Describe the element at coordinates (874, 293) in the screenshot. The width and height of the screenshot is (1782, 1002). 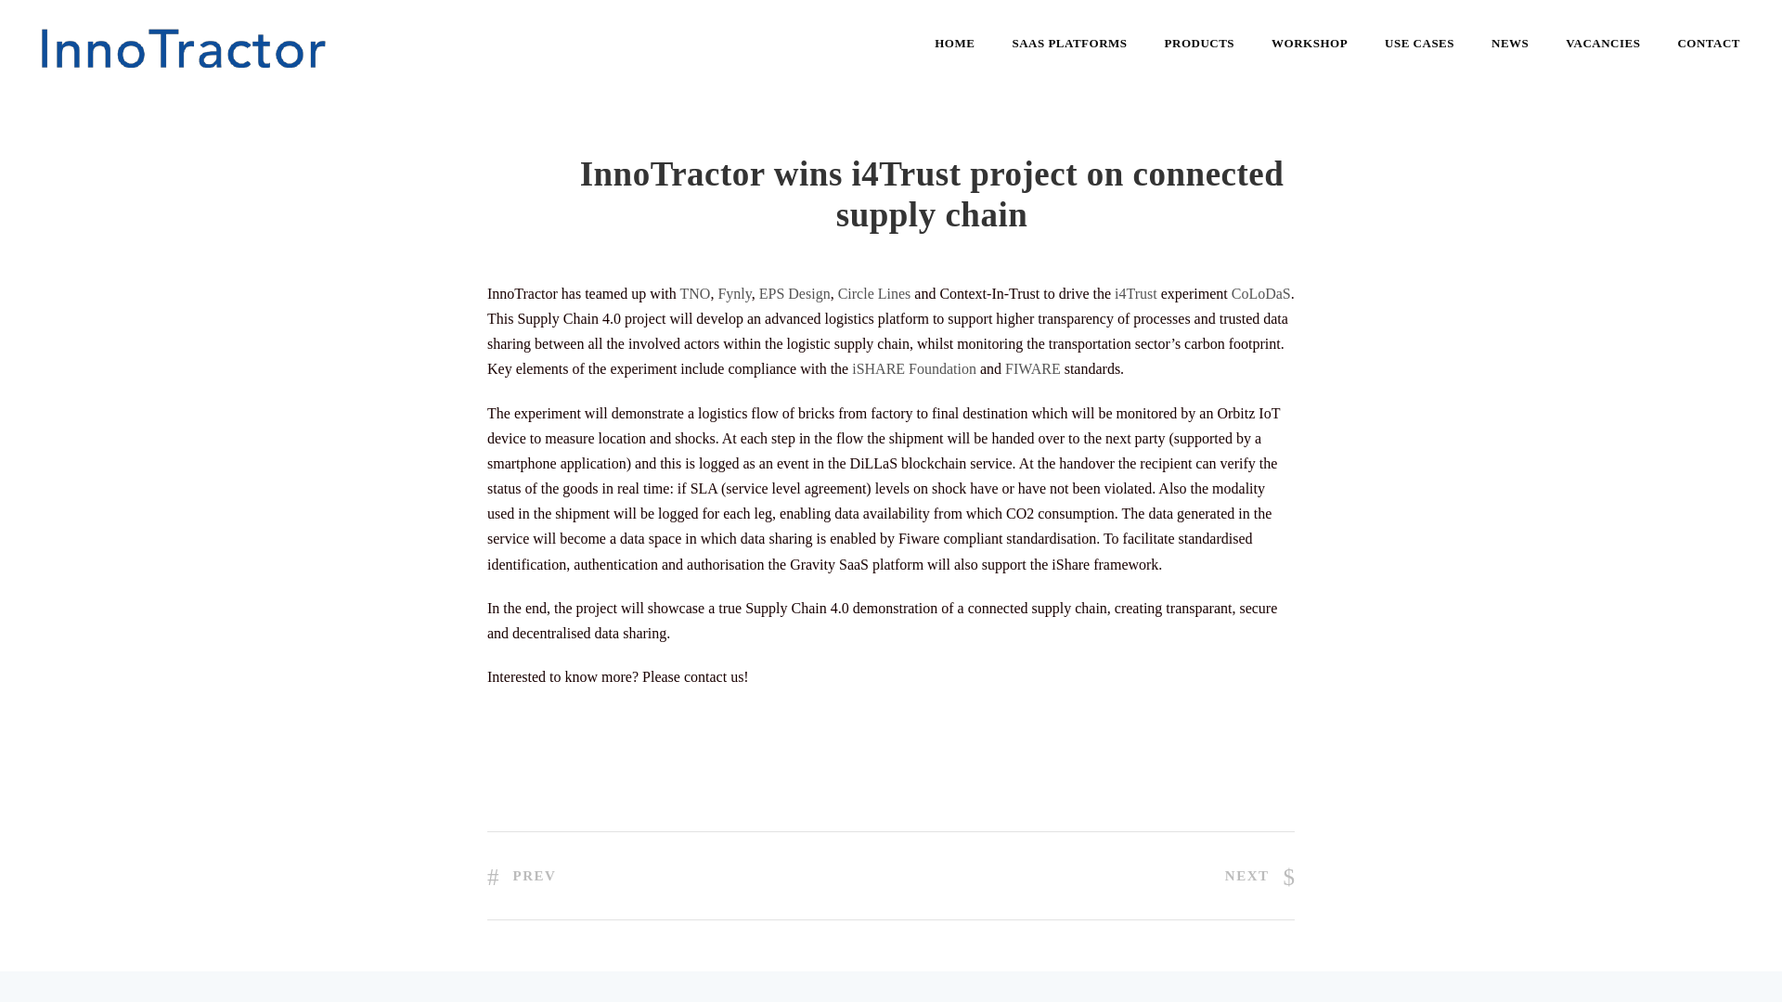
I see `Circle Lines` at that location.